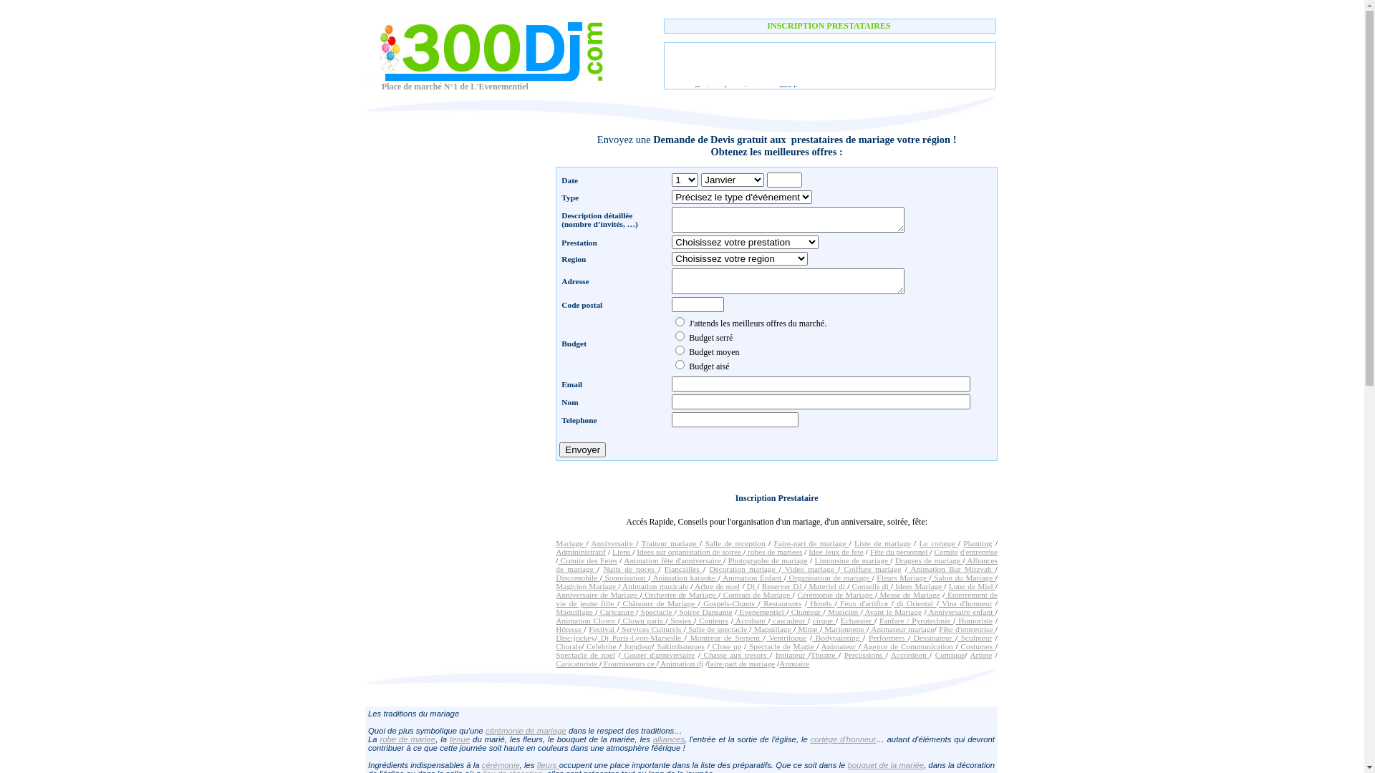  What do you see at coordinates (929, 560) in the screenshot?
I see `Dragees de mariage` at bounding box center [929, 560].